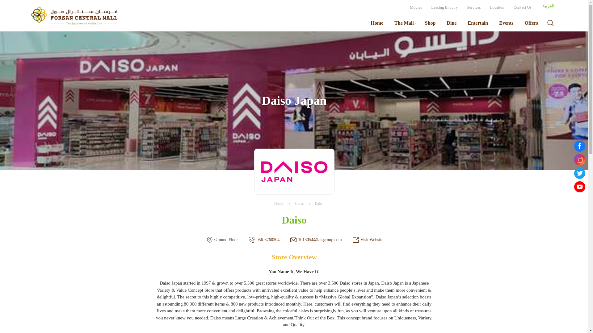 This screenshot has width=593, height=333. Describe the element at coordinates (477, 23) in the screenshot. I see `Entertain` at that location.